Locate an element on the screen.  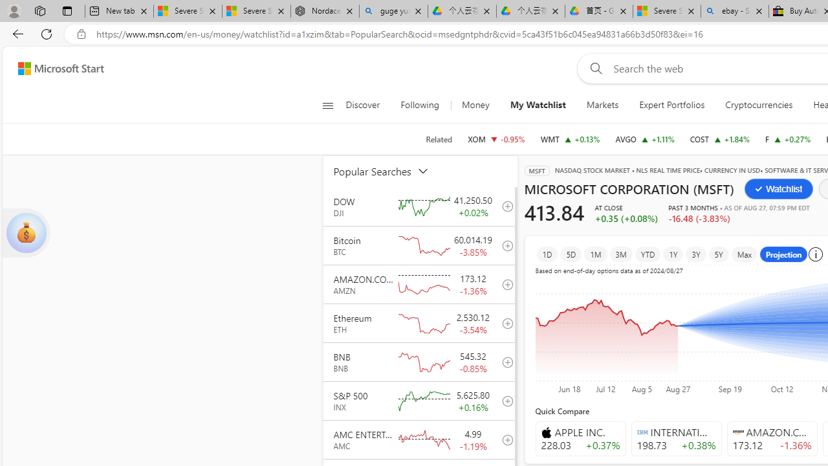
3M is located at coordinates (621, 254).